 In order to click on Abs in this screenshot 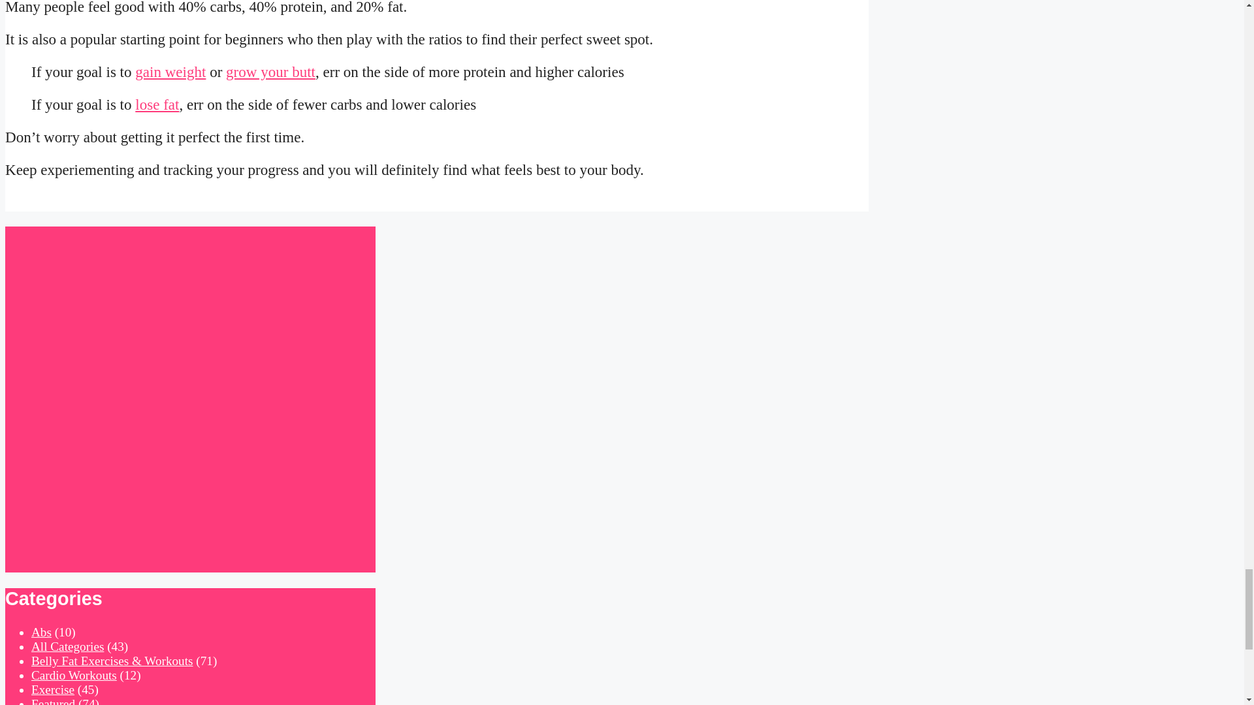, I will do `click(41, 632)`.